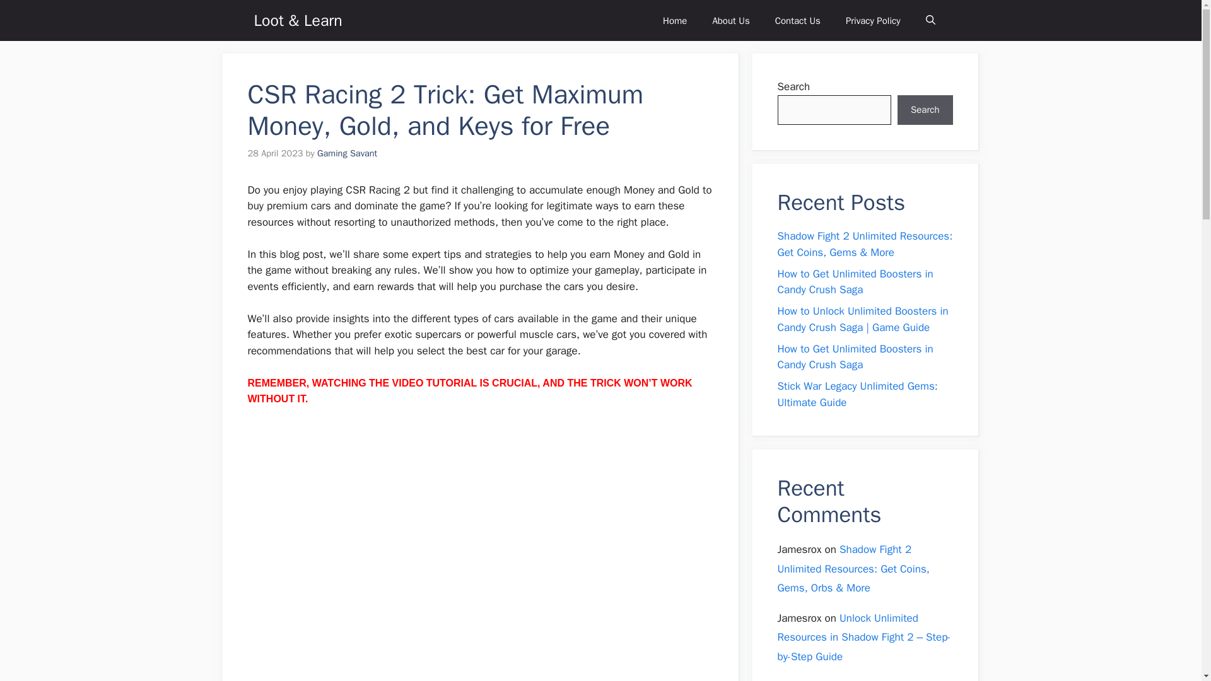  Describe the element at coordinates (675, 20) in the screenshot. I see `Home` at that location.